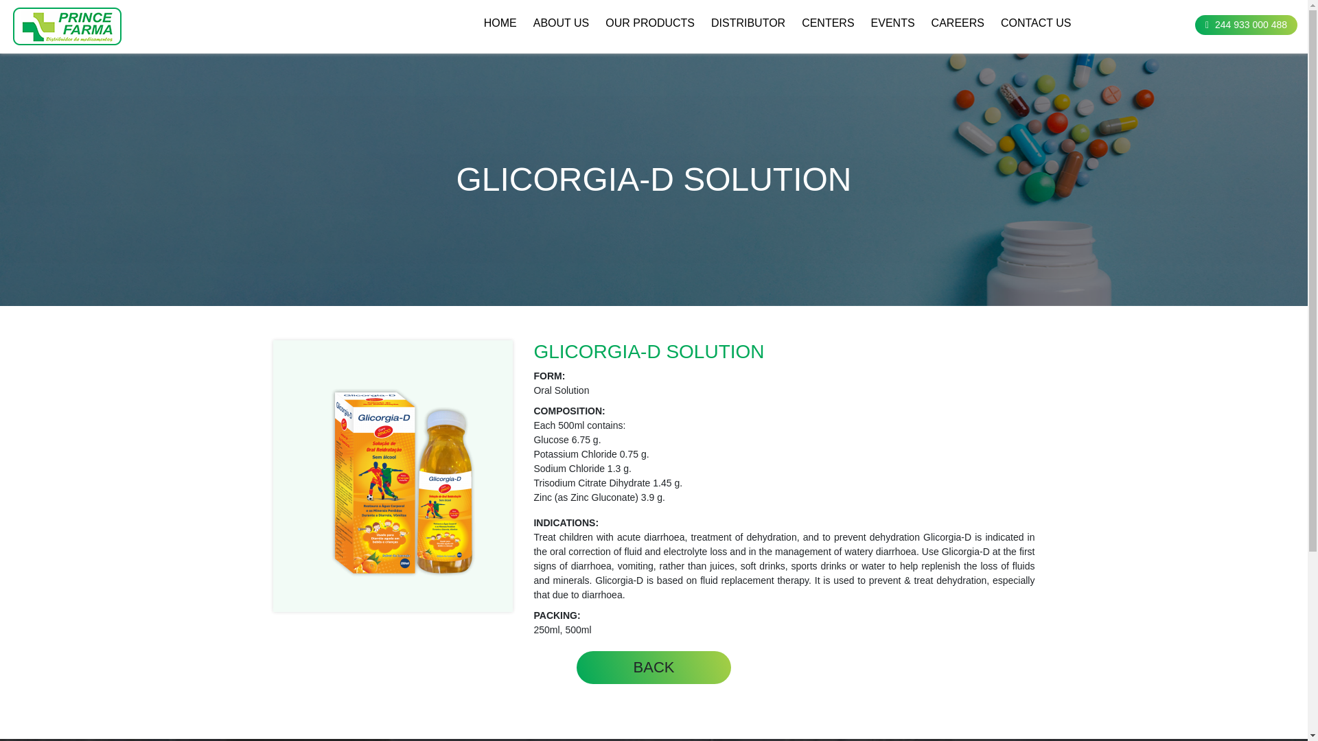  Describe the element at coordinates (958, 23) in the screenshot. I see `CAREERS` at that location.